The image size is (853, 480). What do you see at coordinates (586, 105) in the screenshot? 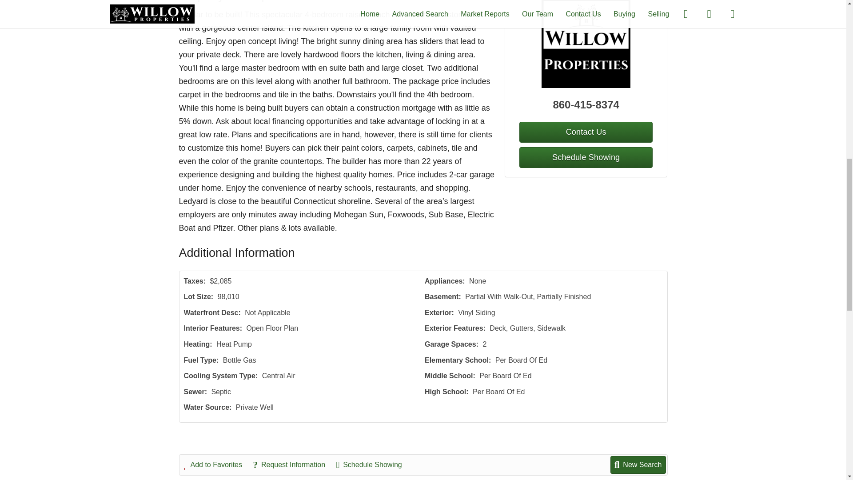
I see `860-415-8374` at bounding box center [586, 105].